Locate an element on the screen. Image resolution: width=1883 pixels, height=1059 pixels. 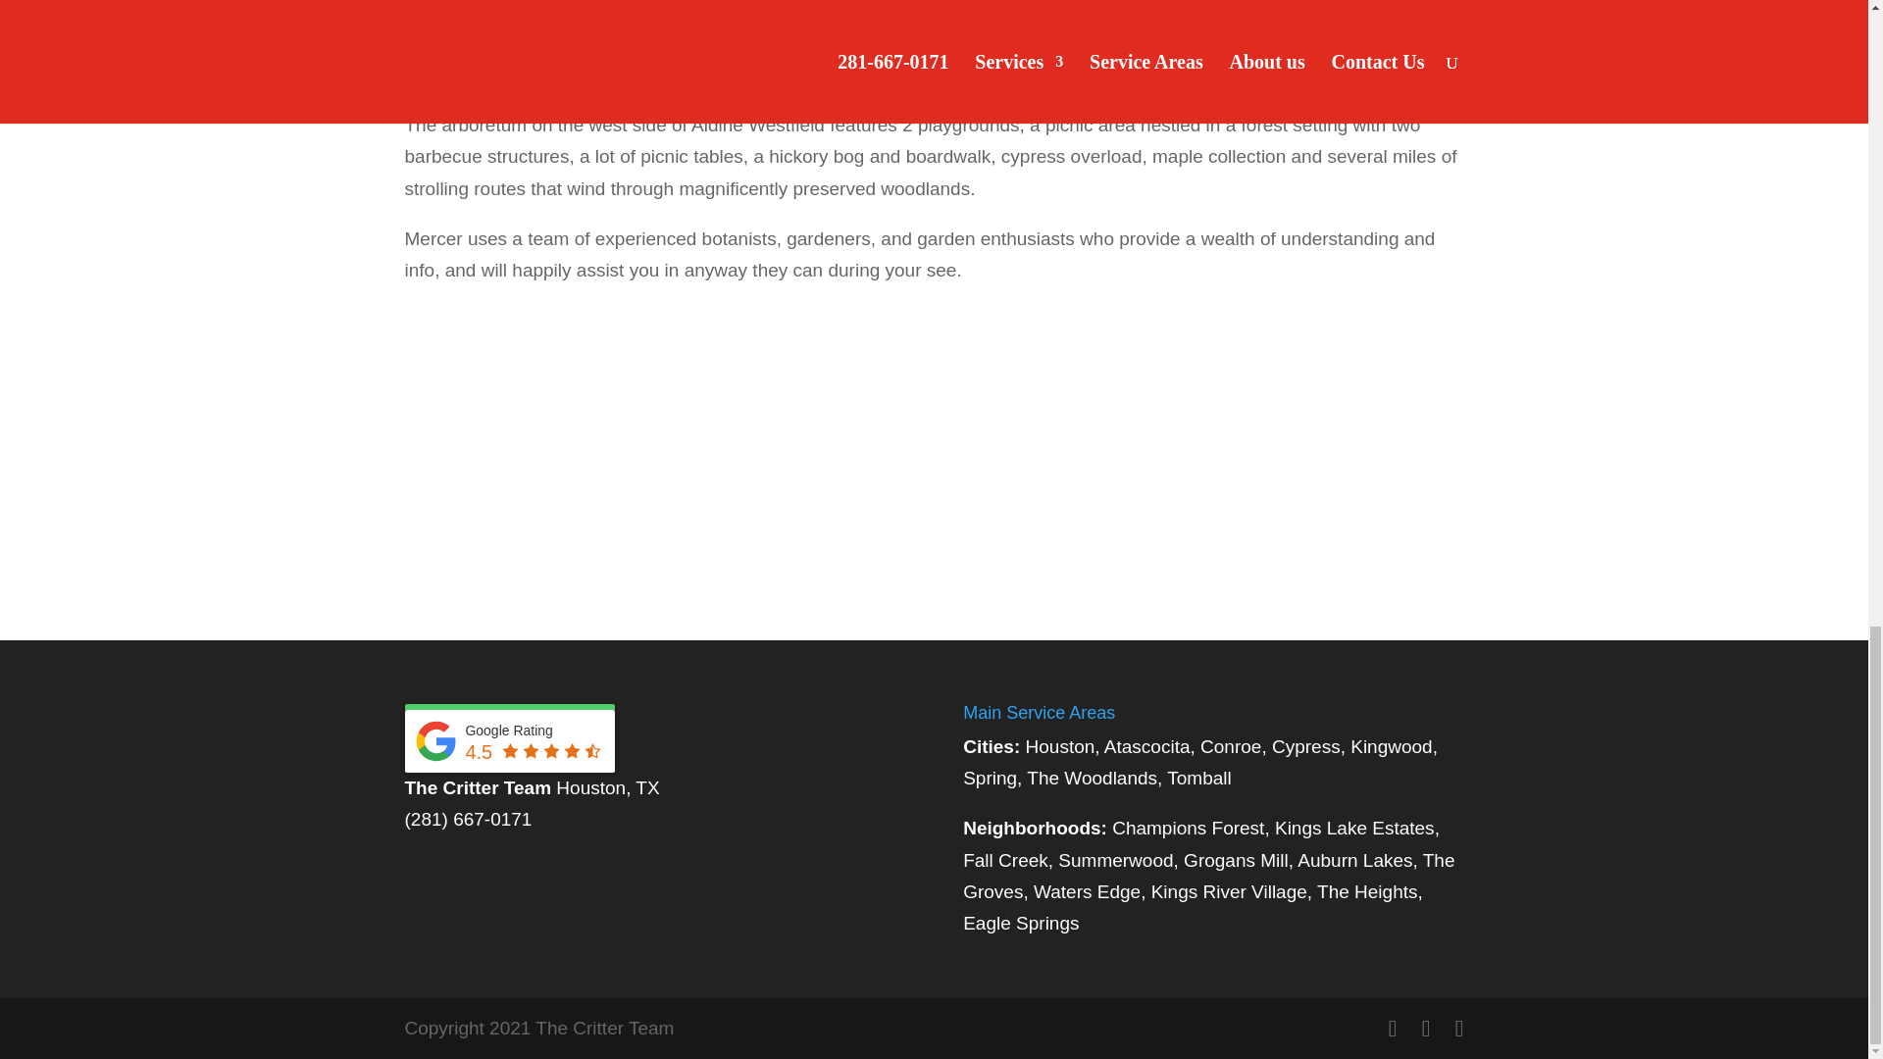
Tomball is located at coordinates (1198, 778).